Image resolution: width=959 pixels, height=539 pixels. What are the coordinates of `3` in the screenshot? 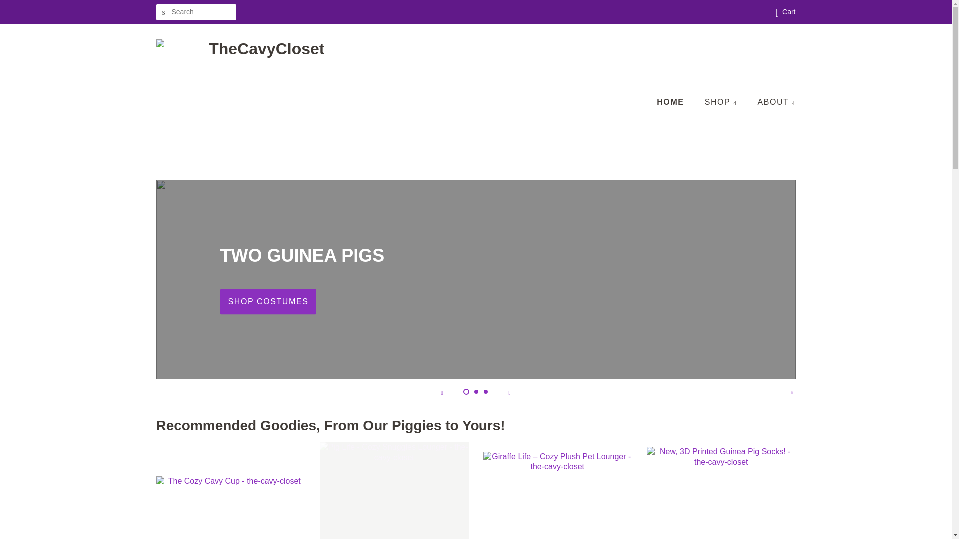 It's located at (485, 391).